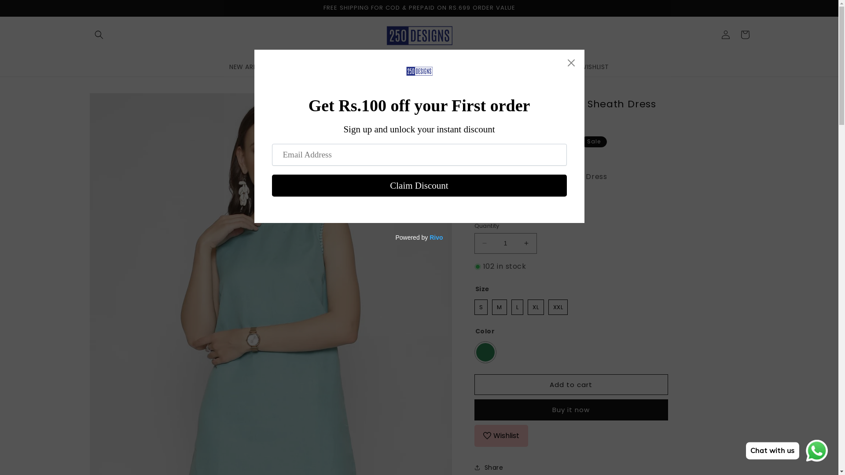  I want to click on TOPS, so click(327, 67).